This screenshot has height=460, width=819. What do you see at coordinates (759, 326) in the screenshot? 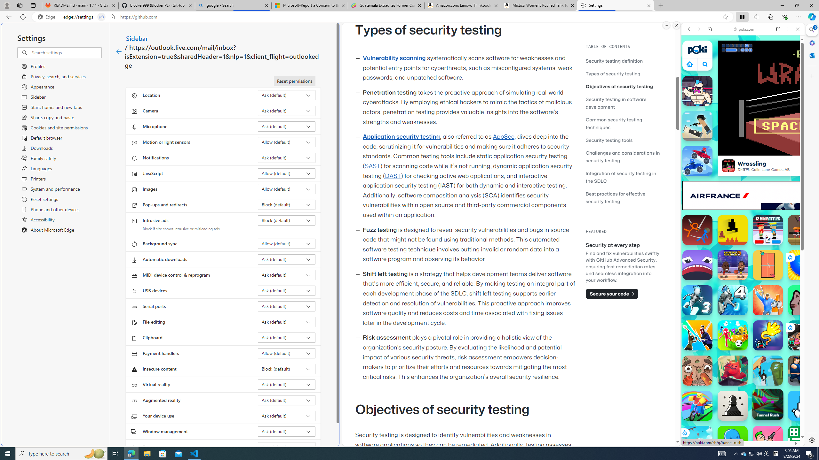
I see `Combat Reloaded` at bounding box center [759, 326].